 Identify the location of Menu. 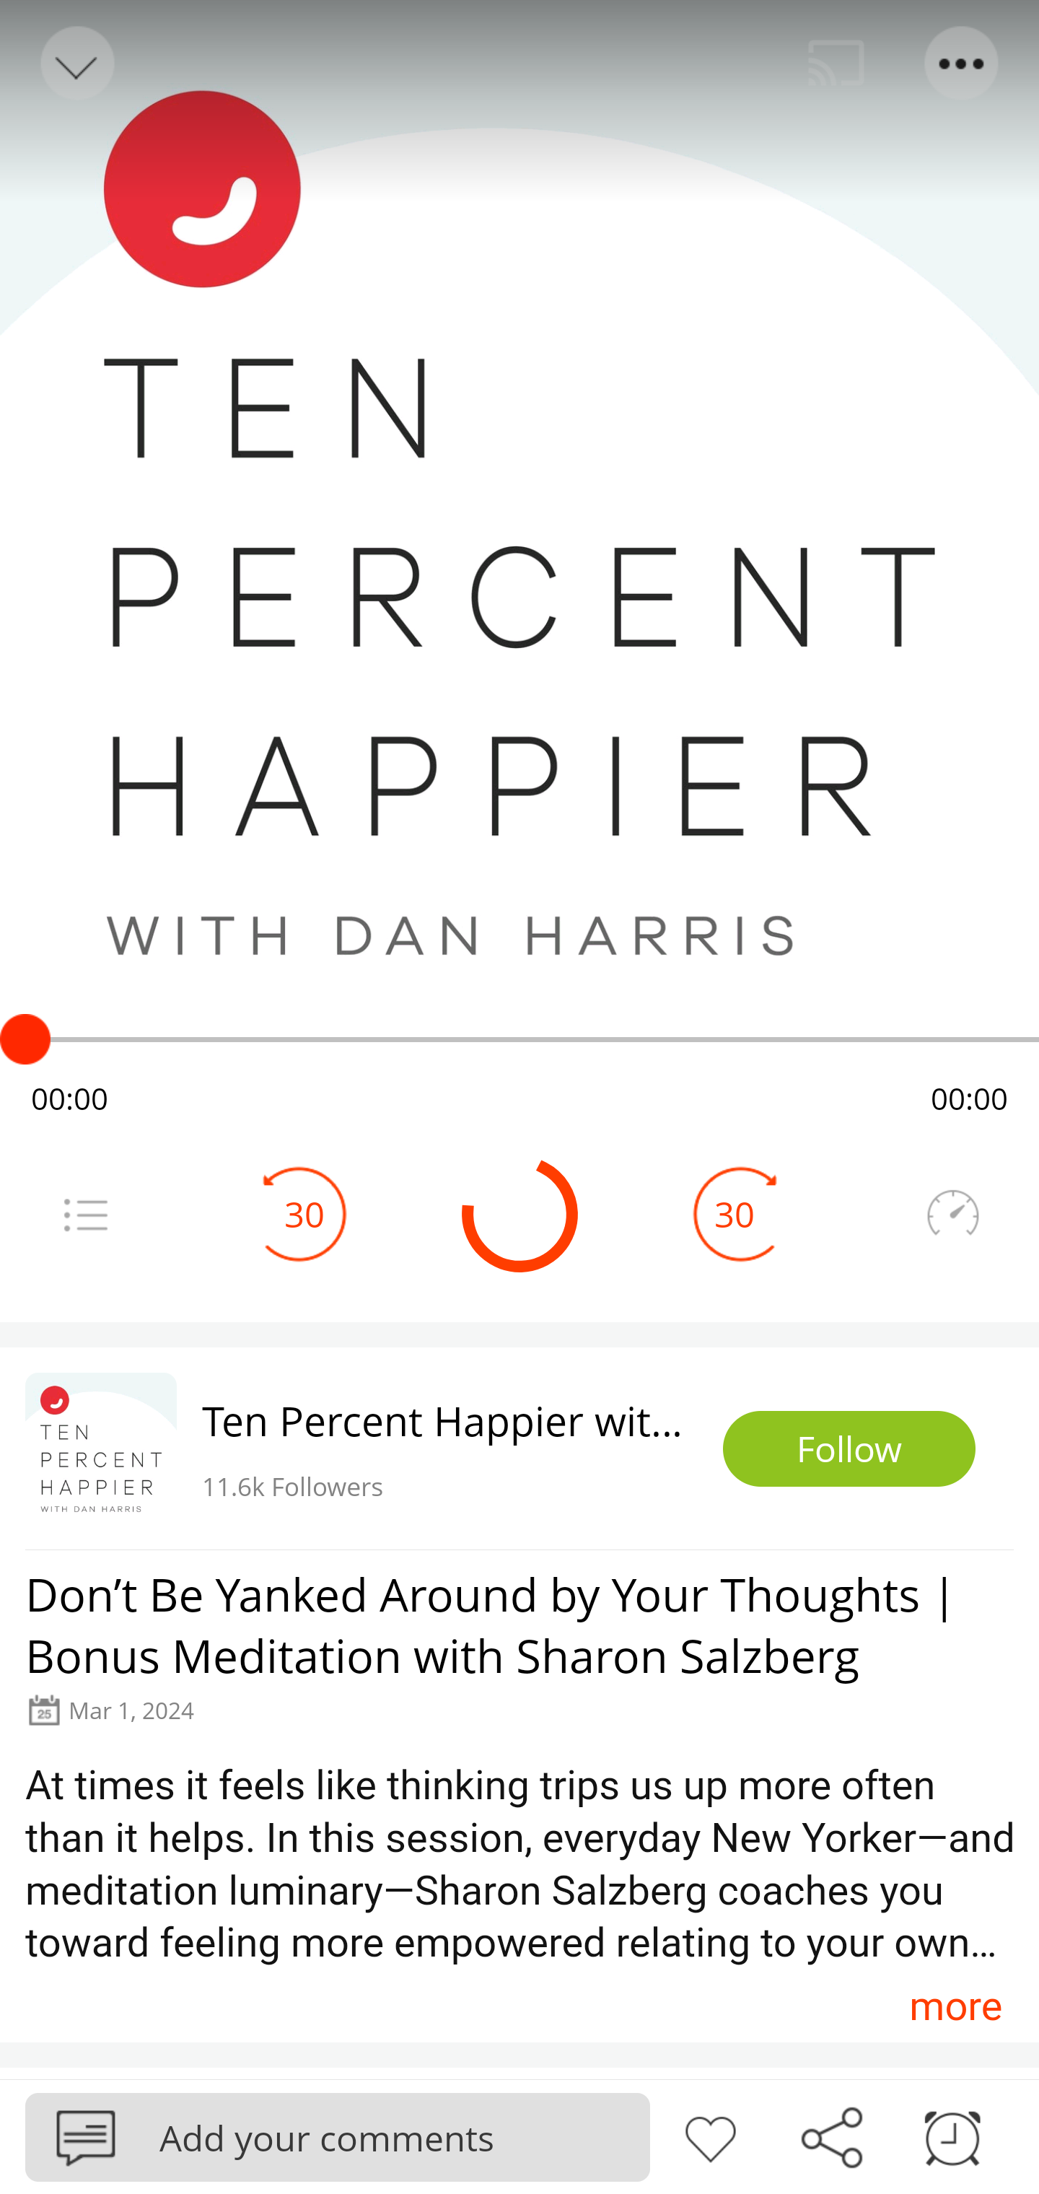
(963, 64).